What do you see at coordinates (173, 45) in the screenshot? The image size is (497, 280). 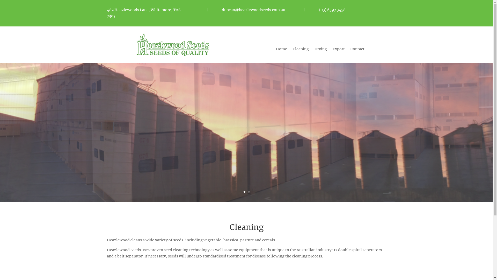 I see `logo` at bounding box center [173, 45].